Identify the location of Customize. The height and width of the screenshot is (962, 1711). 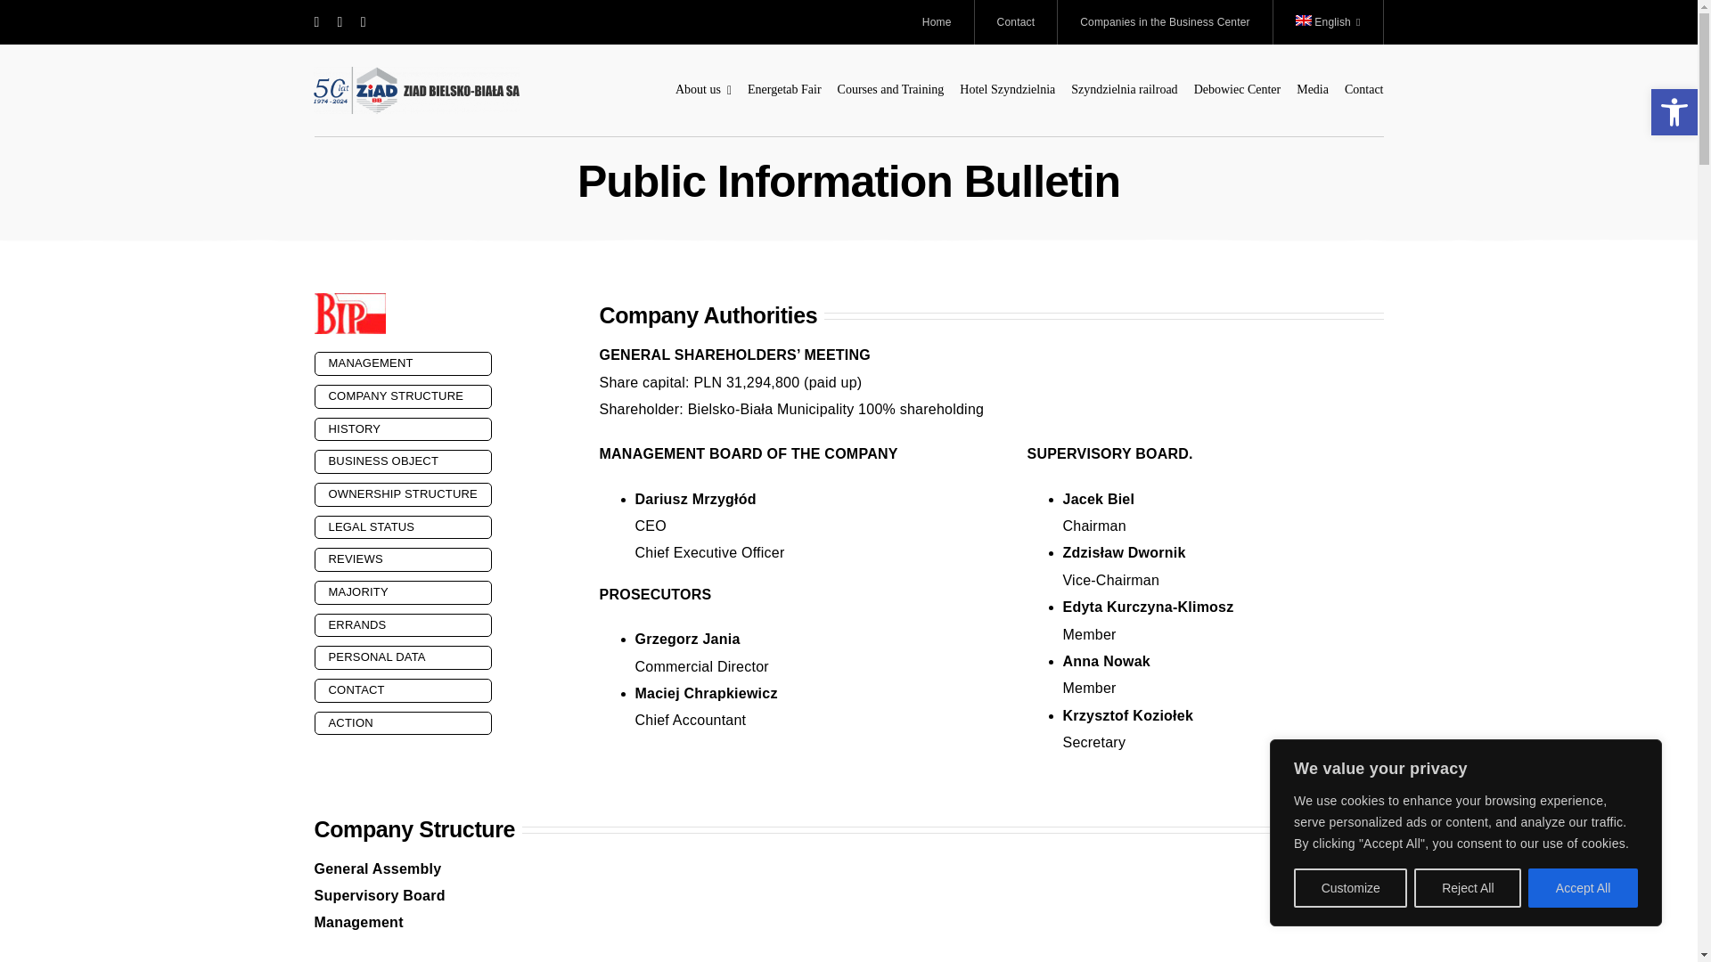
(1349, 888).